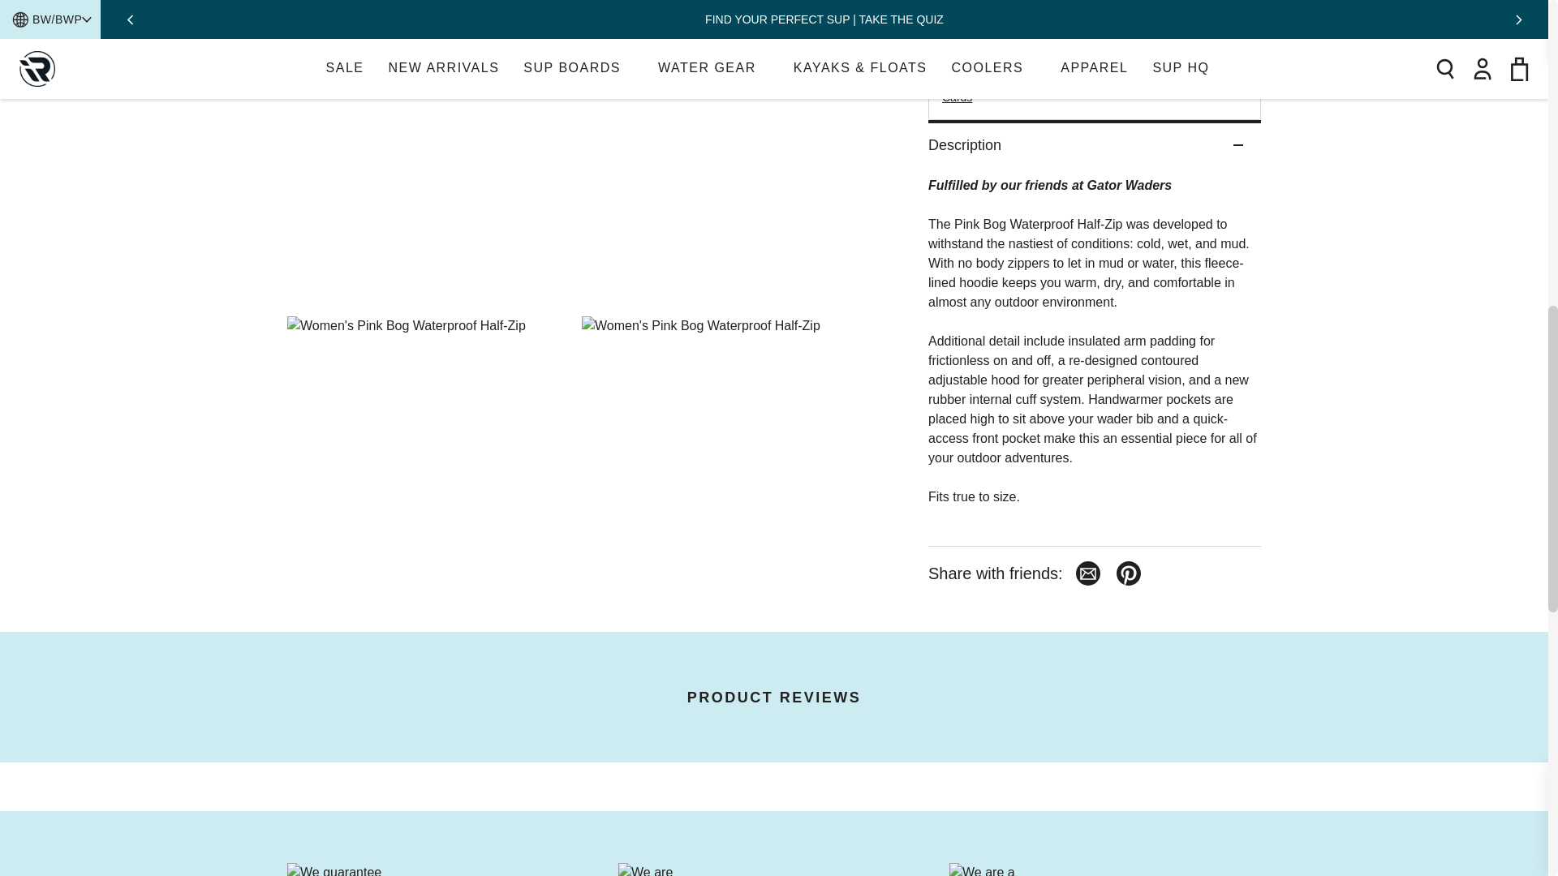  Describe the element at coordinates (1128, 216) in the screenshot. I see `pinterest` at that location.